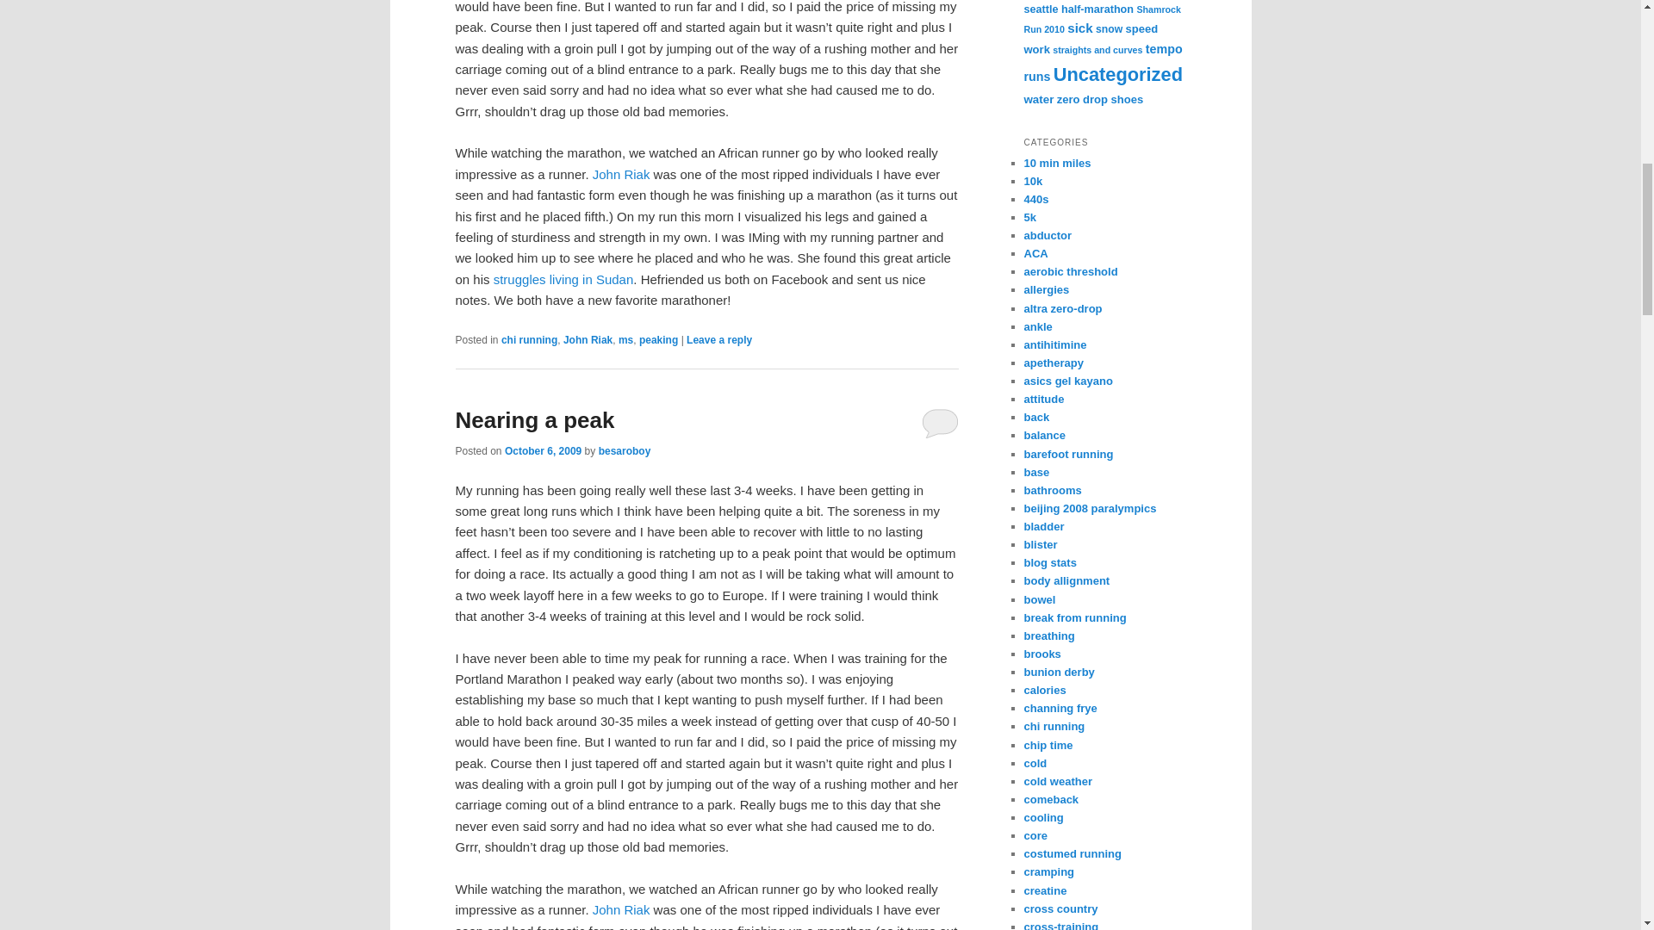  What do you see at coordinates (620, 909) in the screenshot?
I see `John Riak` at bounding box center [620, 909].